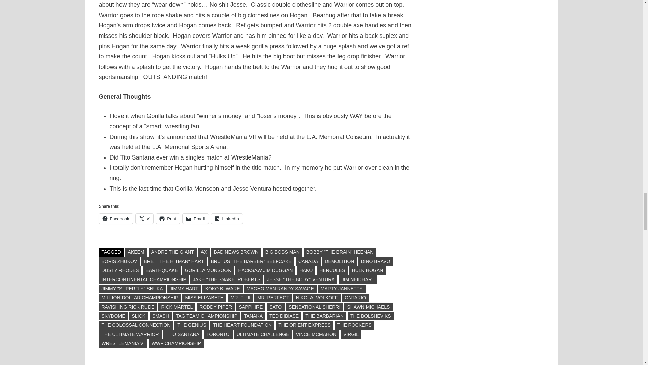  Describe the element at coordinates (196, 218) in the screenshot. I see `Click to email a link to a friend` at that location.